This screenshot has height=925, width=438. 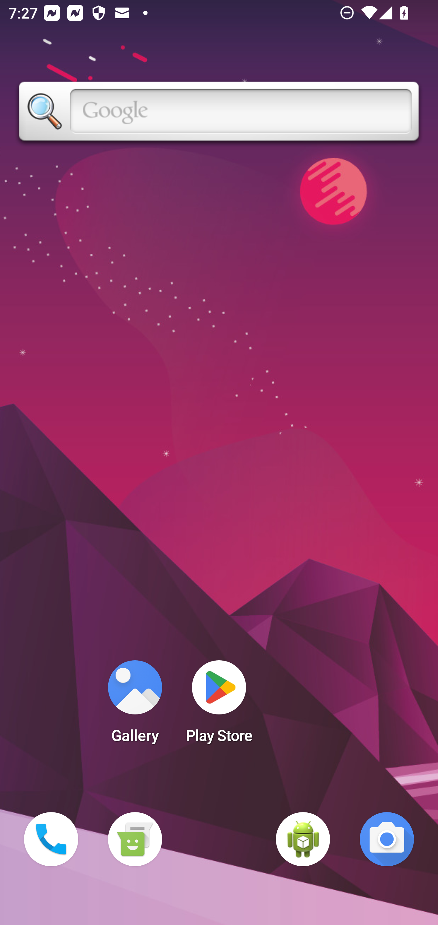 I want to click on Camera, so click(x=387, y=839).